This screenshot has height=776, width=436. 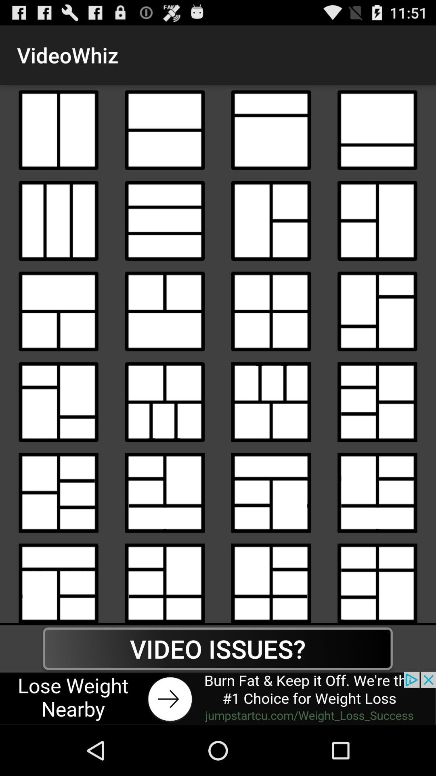 What do you see at coordinates (165, 311) in the screenshot?
I see `option button` at bounding box center [165, 311].